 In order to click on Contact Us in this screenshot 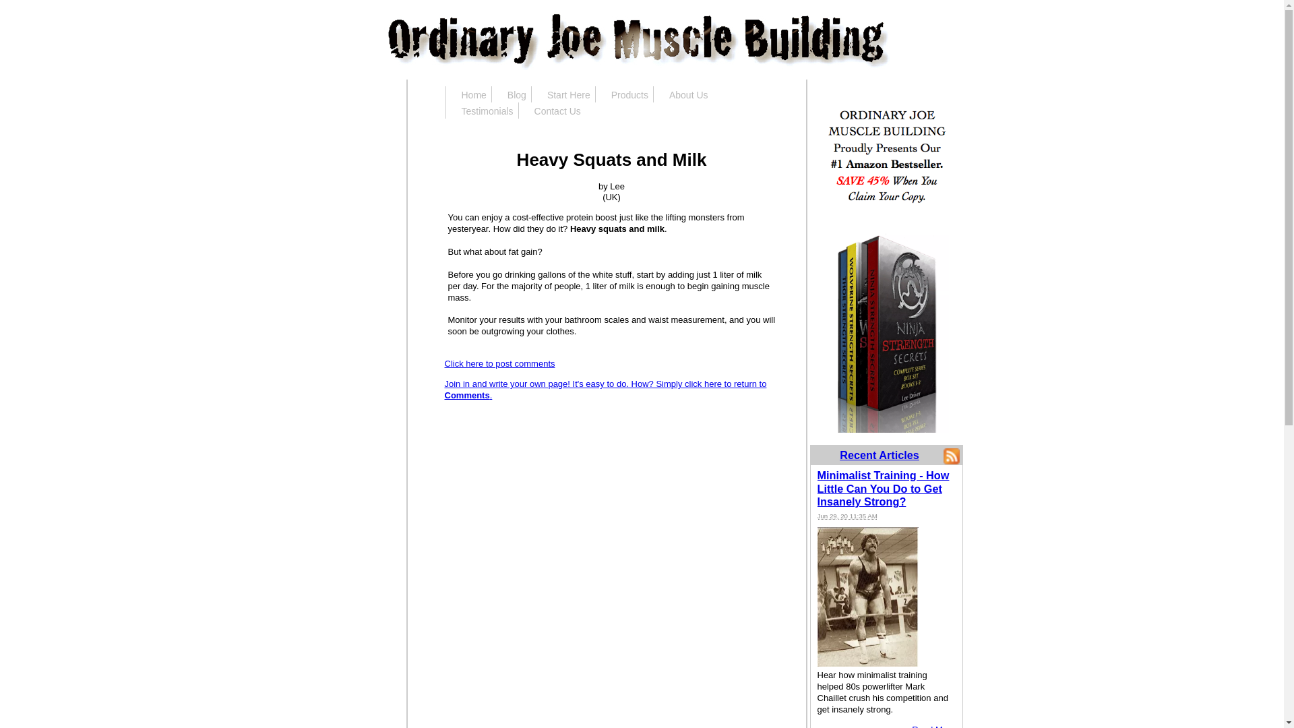, I will do `click(552, 111)`.